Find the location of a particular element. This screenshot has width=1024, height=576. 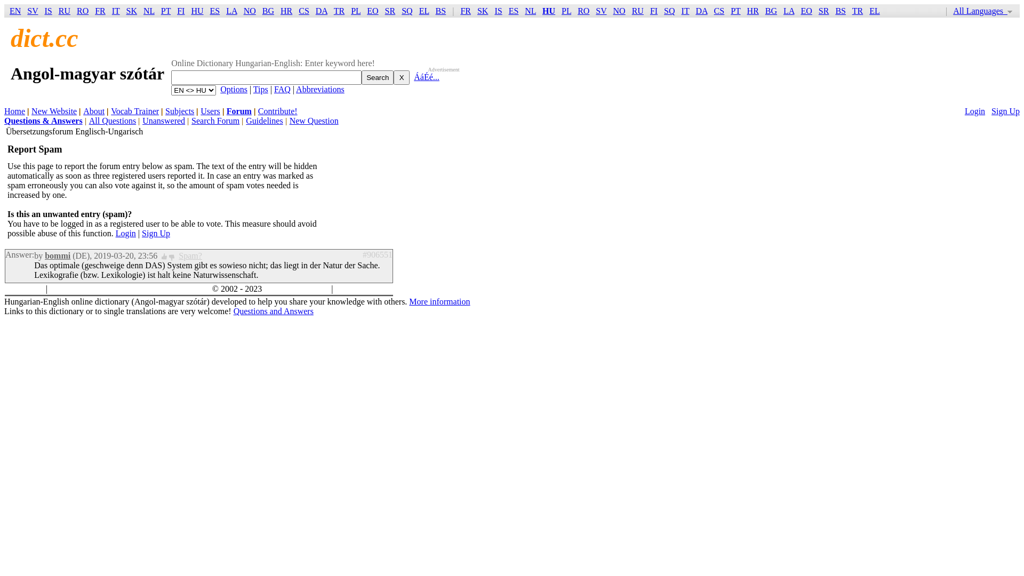

New Question is located at coordinates (314, 121).